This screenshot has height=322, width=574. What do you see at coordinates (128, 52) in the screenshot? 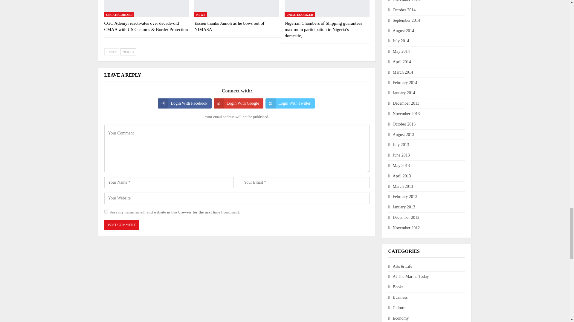
I see `Next` at bounding box center [128, 52].